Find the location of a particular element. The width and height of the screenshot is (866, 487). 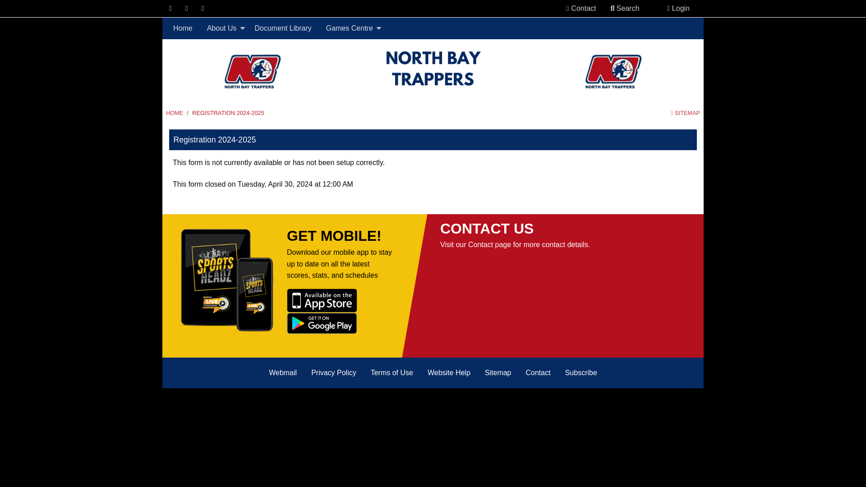

About Us is located at coordinates (224, 28).